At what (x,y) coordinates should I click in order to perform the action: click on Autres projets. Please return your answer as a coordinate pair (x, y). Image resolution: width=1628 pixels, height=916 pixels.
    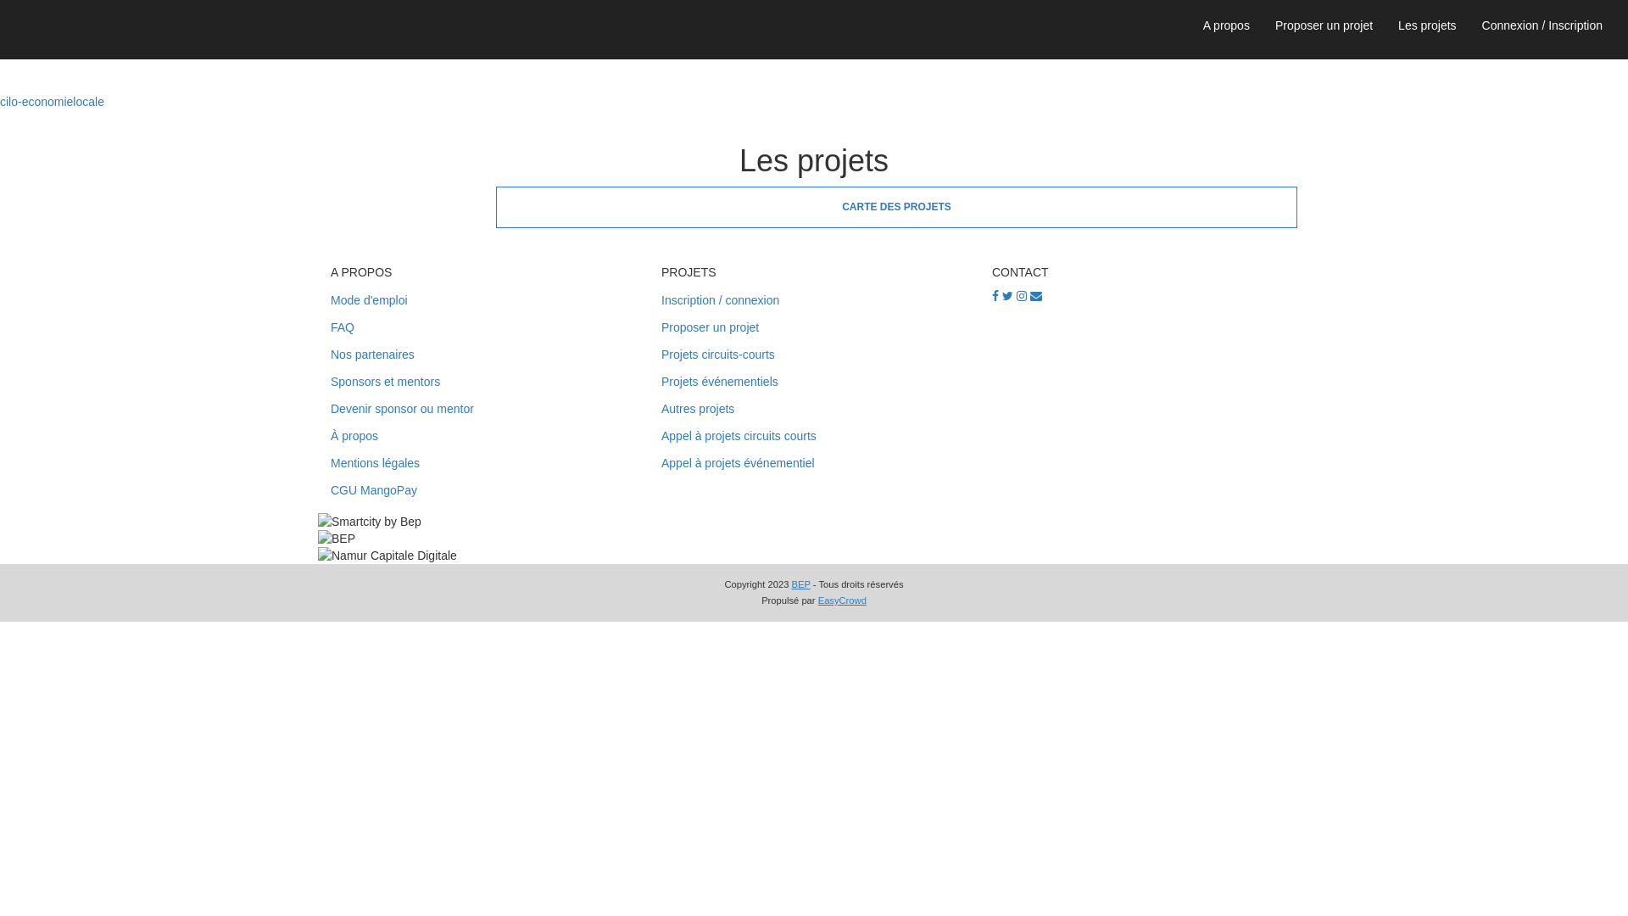
    Looking at the image, I should click on (814, 410).